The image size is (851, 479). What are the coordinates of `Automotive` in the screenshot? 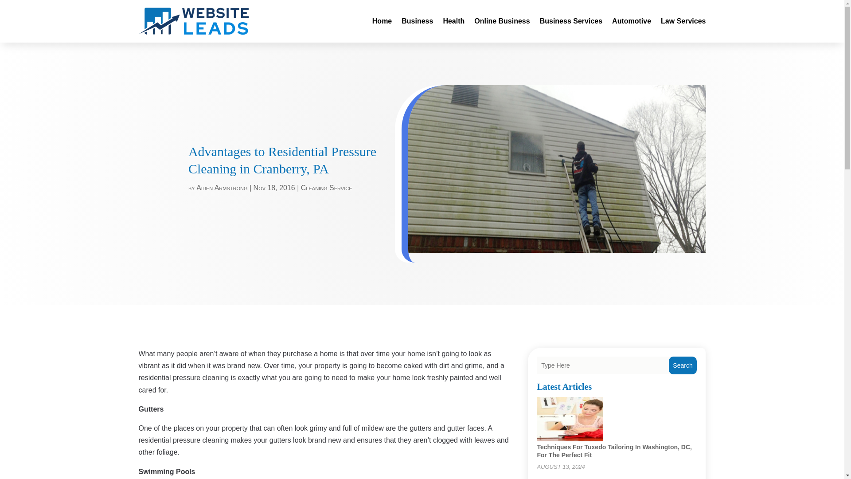 It's located at (631, 21).